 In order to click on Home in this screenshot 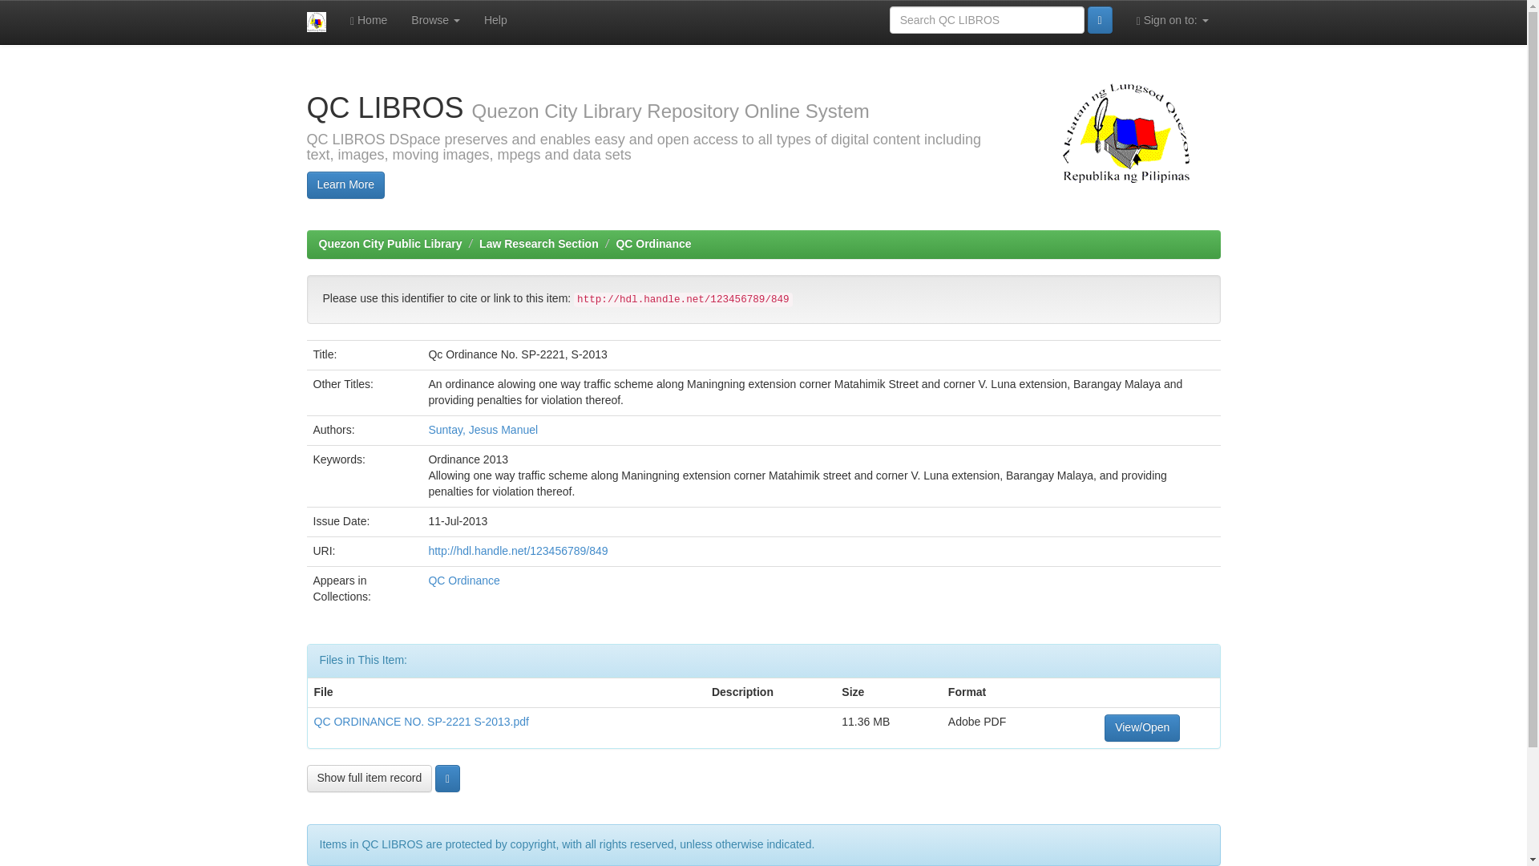, I will do `click(369, 19)`.